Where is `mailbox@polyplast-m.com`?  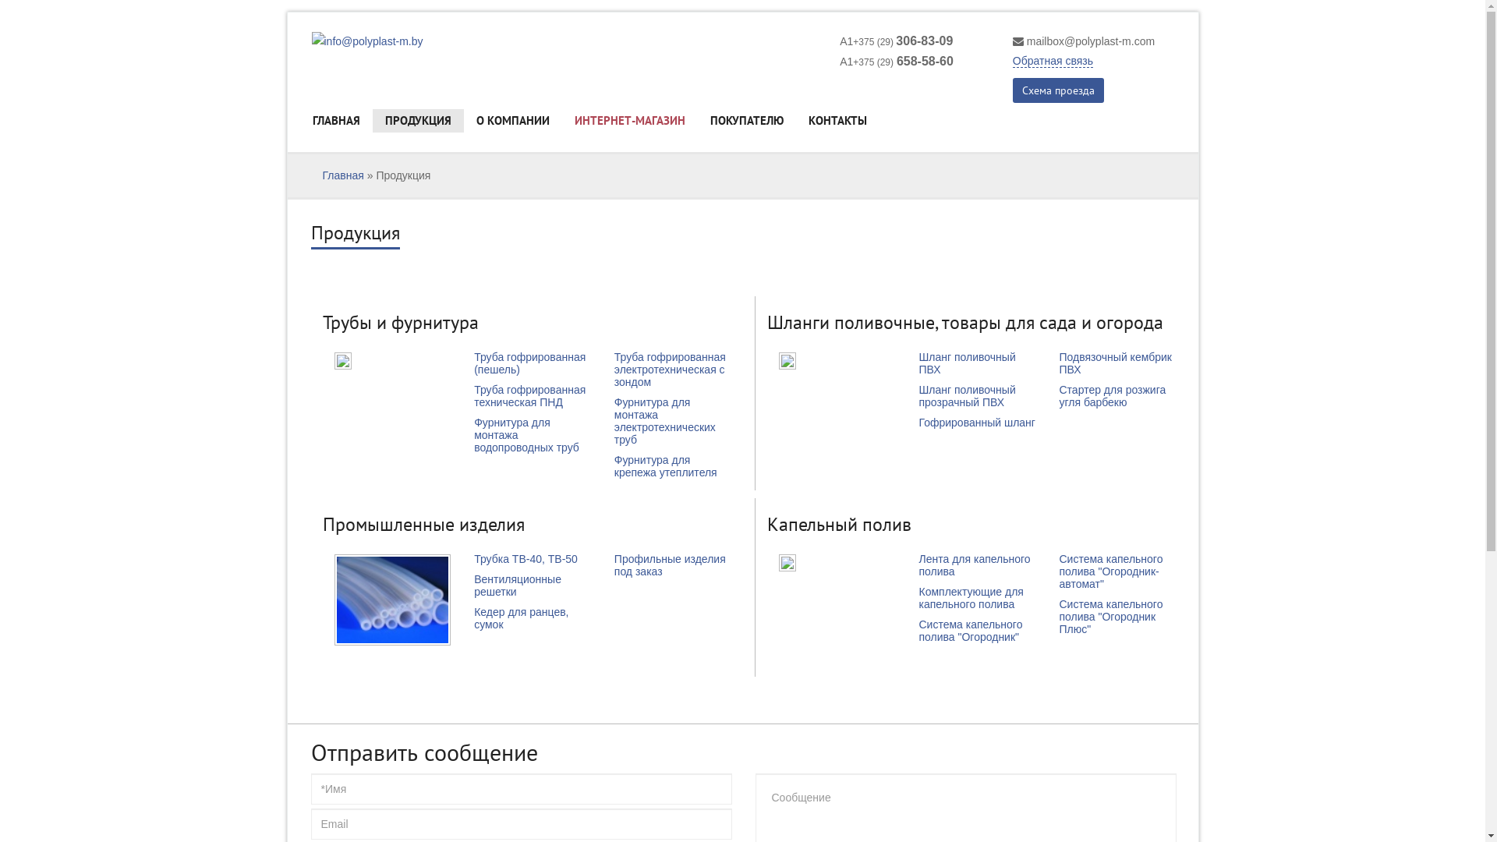
mailbox@polyplast-m.com is located at coordinates (1091, 41).